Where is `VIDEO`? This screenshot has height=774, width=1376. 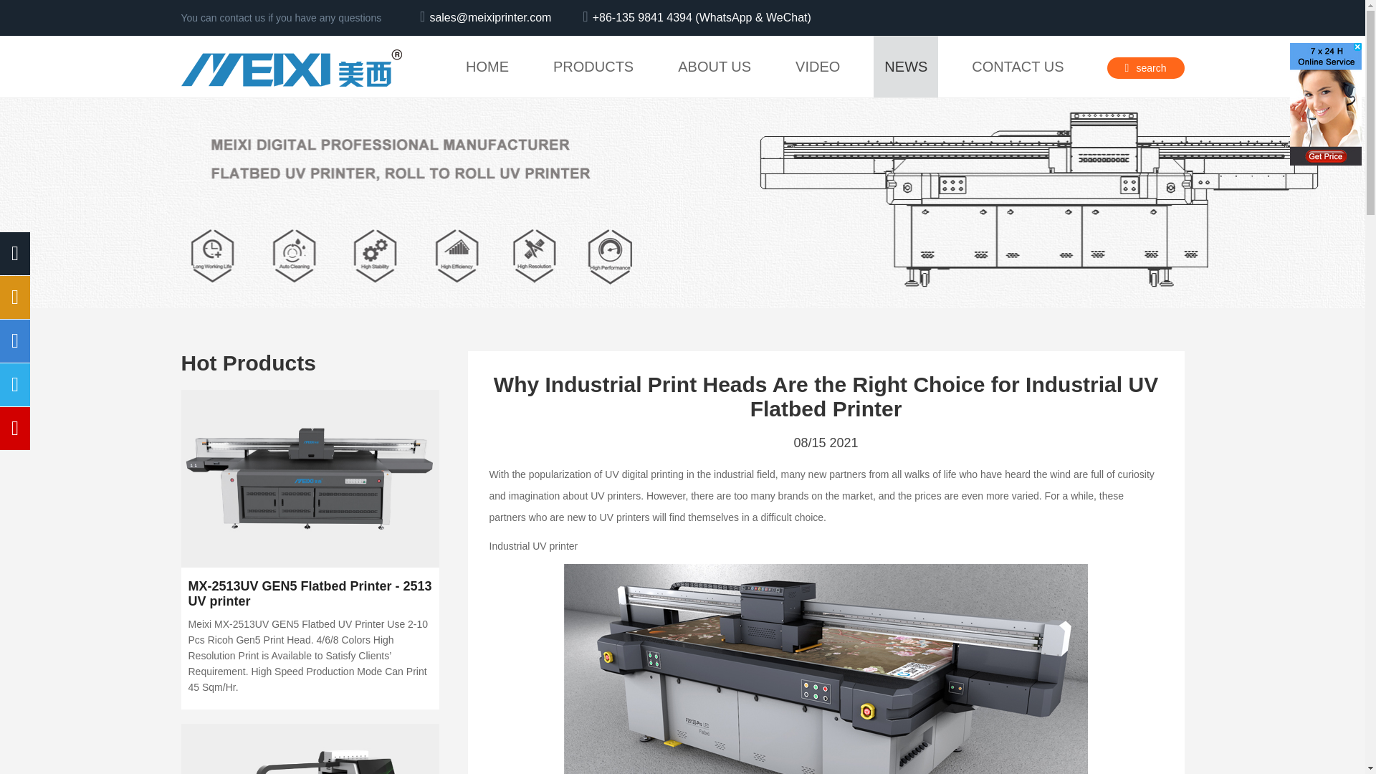 VIDEO is located at coordinates (817, 66).